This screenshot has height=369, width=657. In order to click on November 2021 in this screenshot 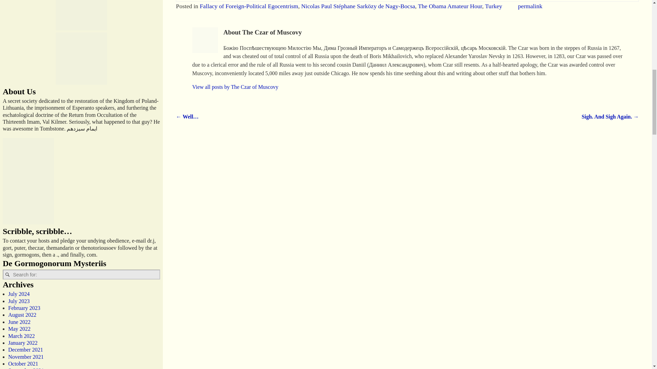, I will do `click(26, 357)`.